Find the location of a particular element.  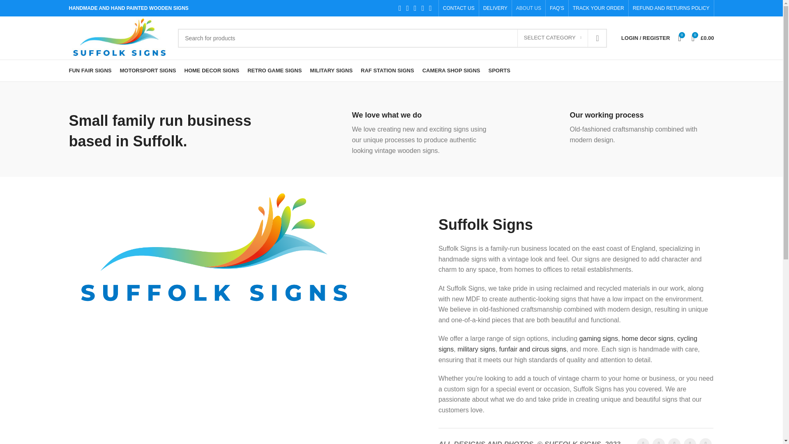

MILITARY SIGNS is located at coordinates (331, 71).